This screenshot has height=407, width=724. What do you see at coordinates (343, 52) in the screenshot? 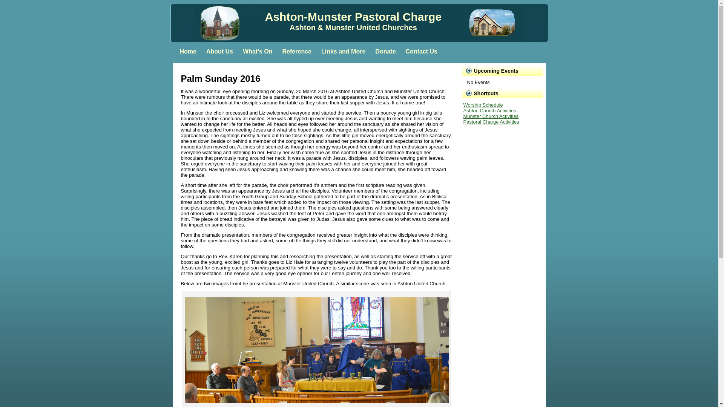
I see `Links and More` at bounding box center [343, 52].